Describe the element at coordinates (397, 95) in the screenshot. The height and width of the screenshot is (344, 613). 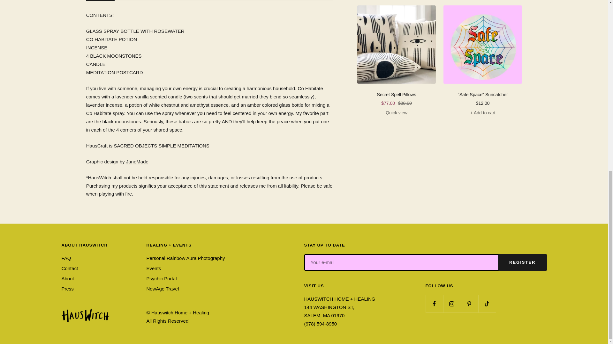
I see `WHY WE LOVE IT` at that location.